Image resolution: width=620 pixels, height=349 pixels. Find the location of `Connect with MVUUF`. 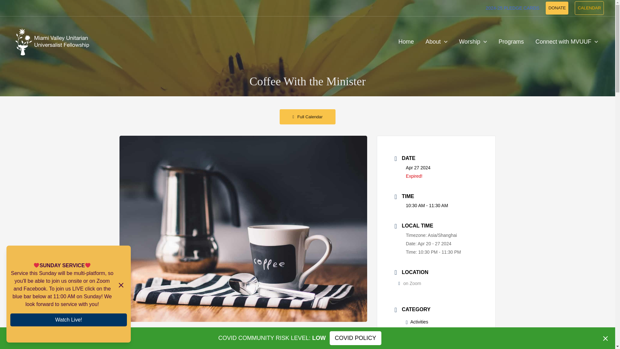

Connect with MVUUF is located at coordinates (566, 41).